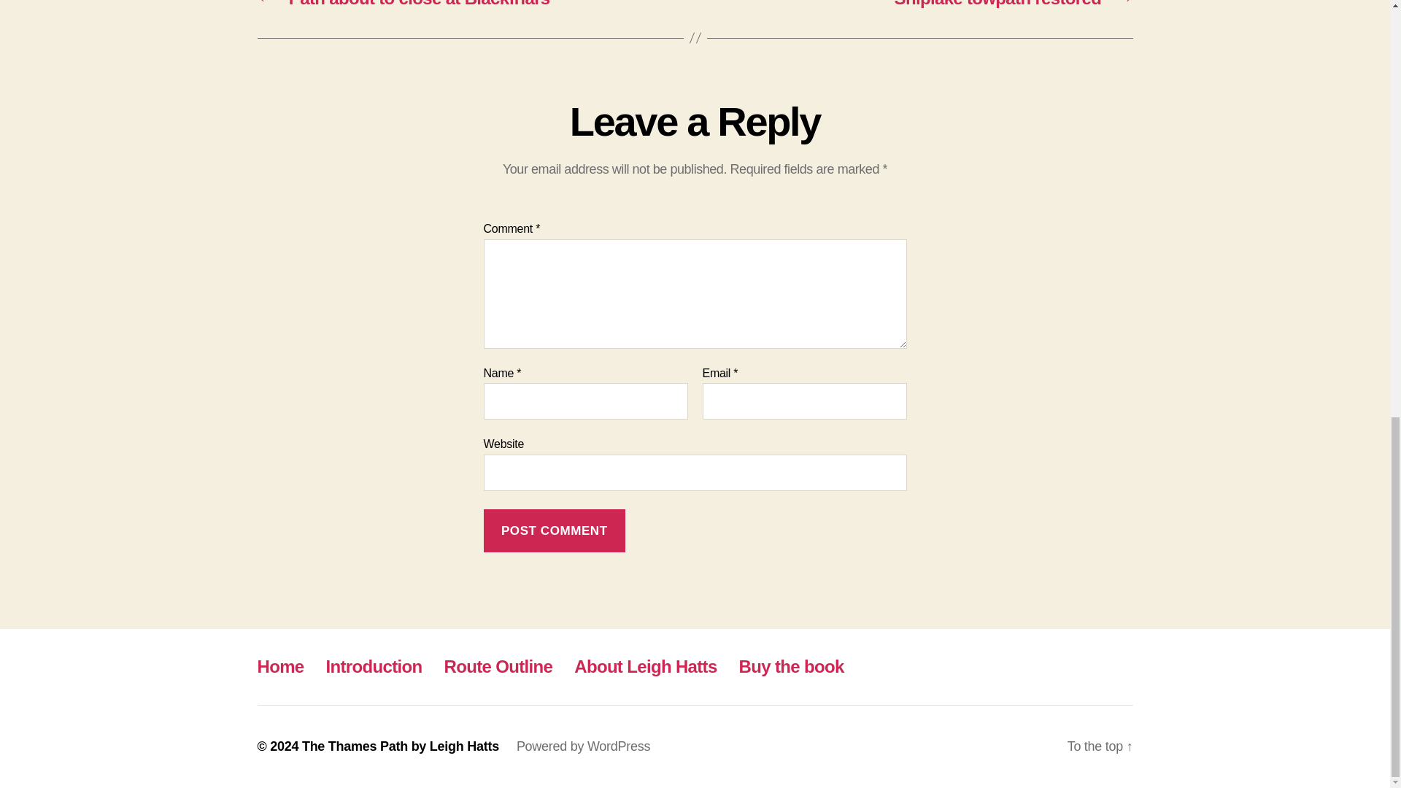 The height and width of the screenshot is (788, 1401). Describe the element at coordinates (792, 665) in the screenshot. I see `Buy the book` at that location.